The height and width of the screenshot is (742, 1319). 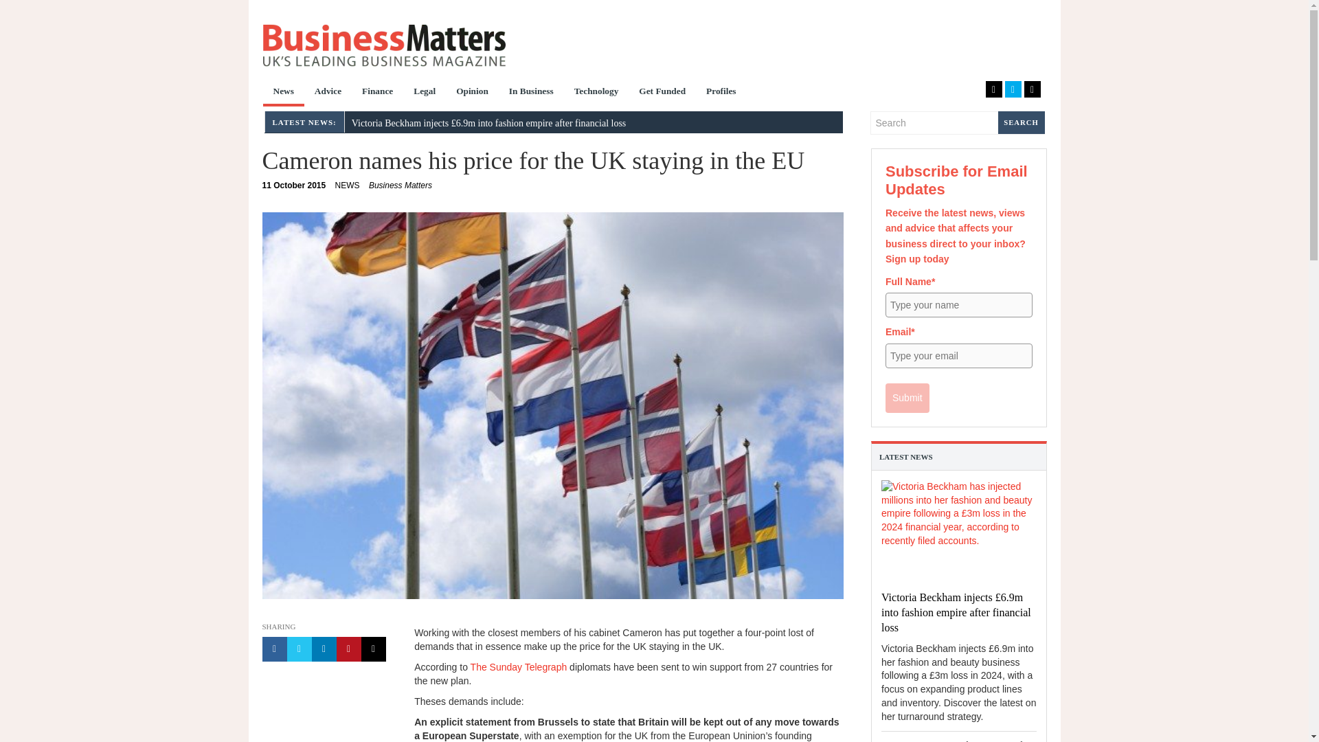 What do you see at coordinates (519, 666) in the screenshot?
I see `NEWS` at bounding box center [519, 666].